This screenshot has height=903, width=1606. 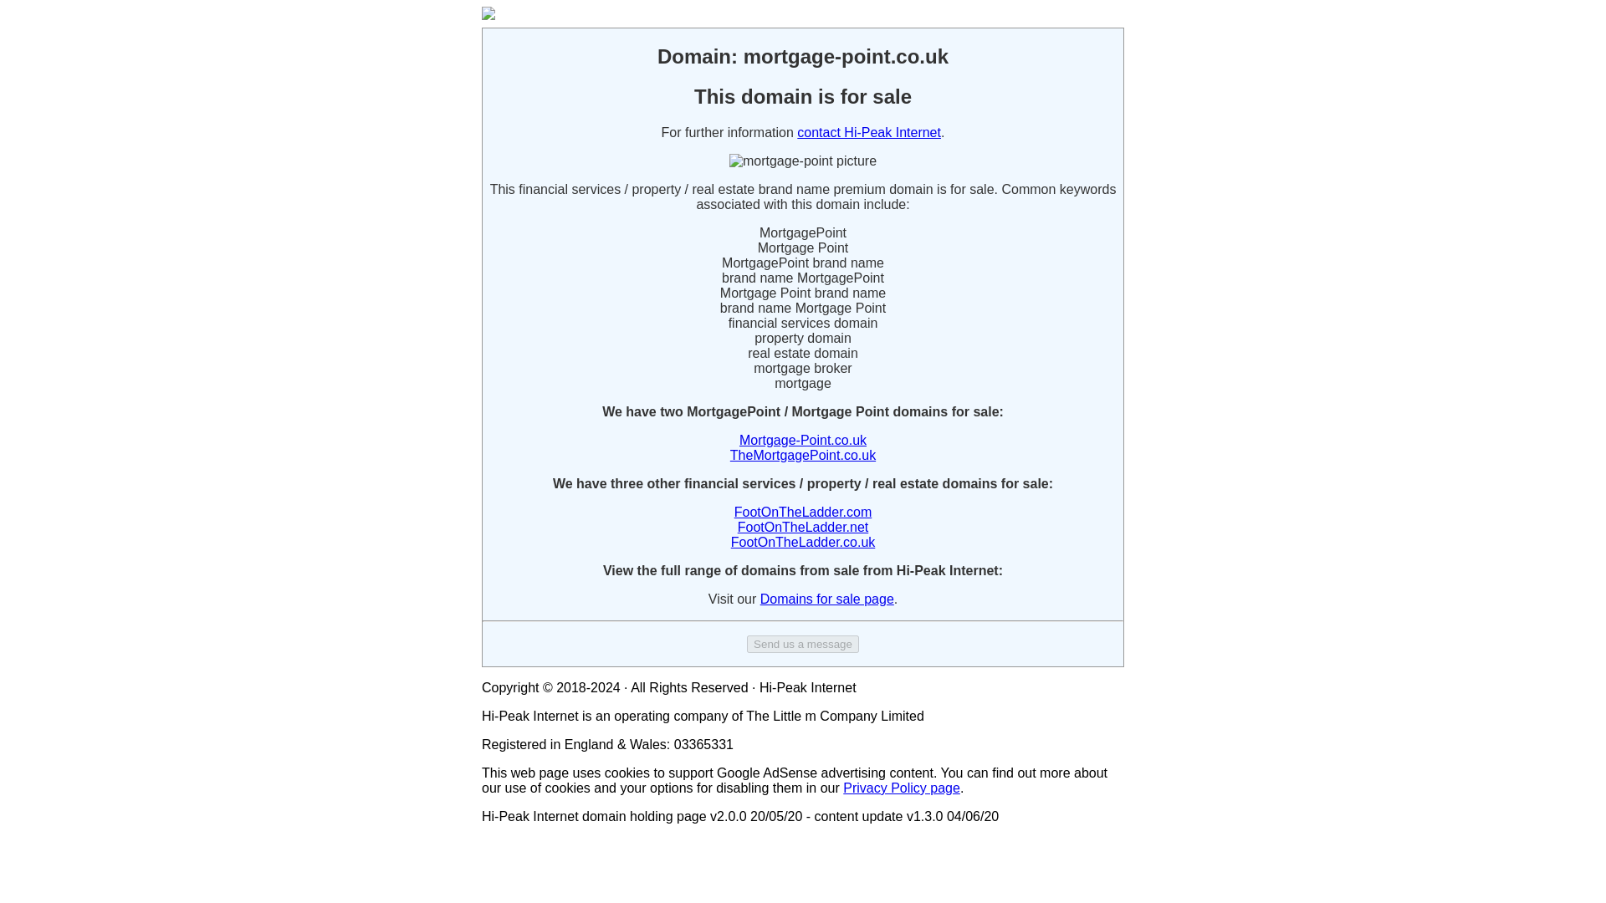 What do you see at coordinates (803, 455) in the screenshot?
I see `TheMortgagePoint.co.uk` at bounding box center [803, 455].